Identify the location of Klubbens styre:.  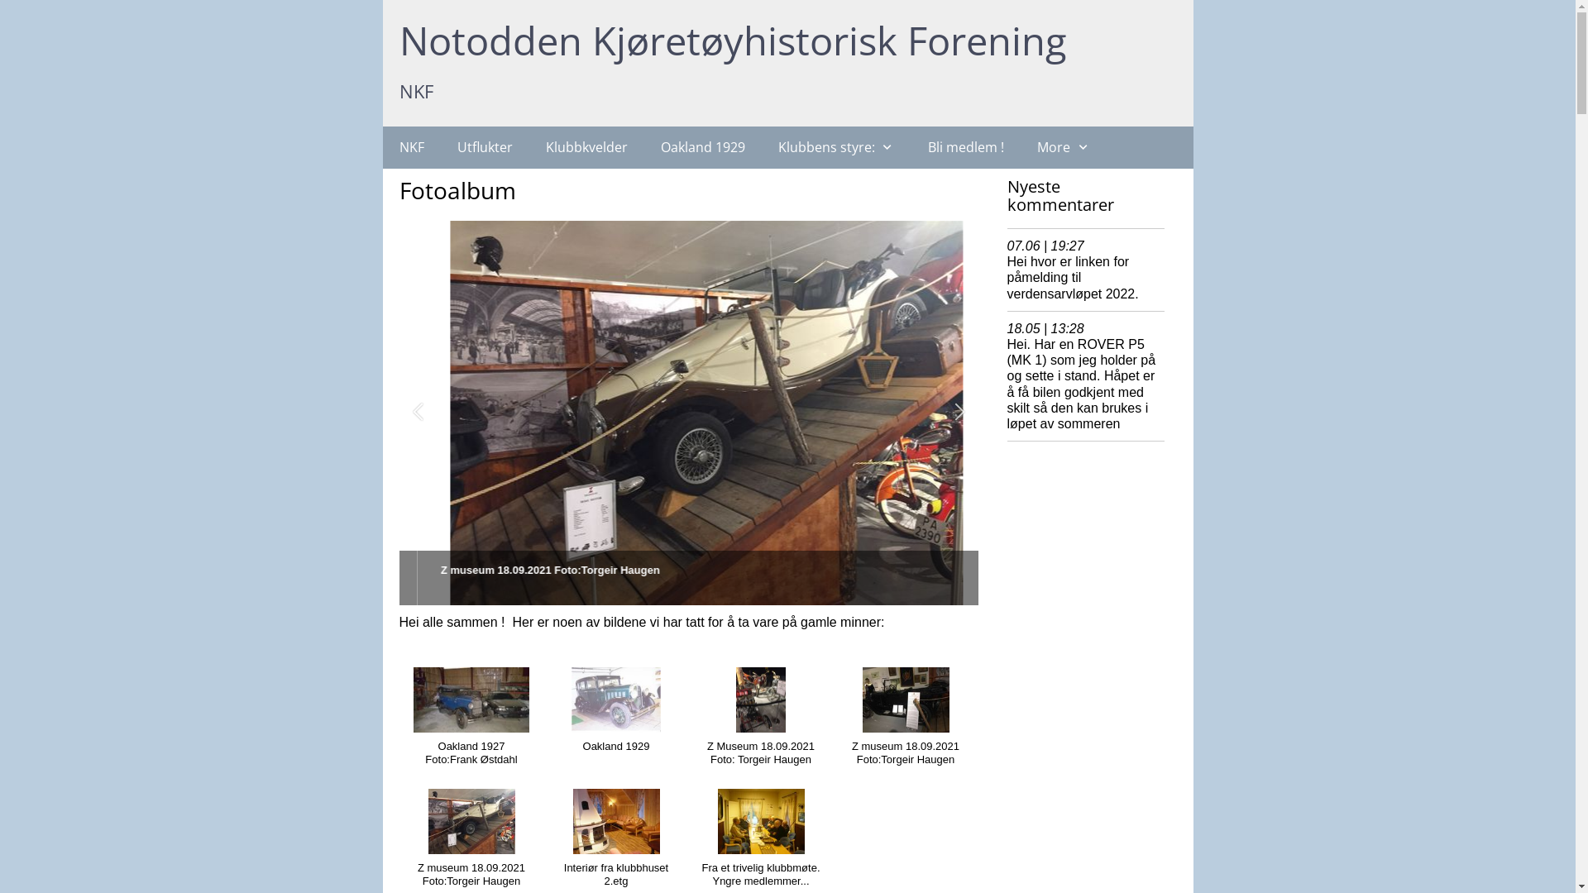
(836, 147).